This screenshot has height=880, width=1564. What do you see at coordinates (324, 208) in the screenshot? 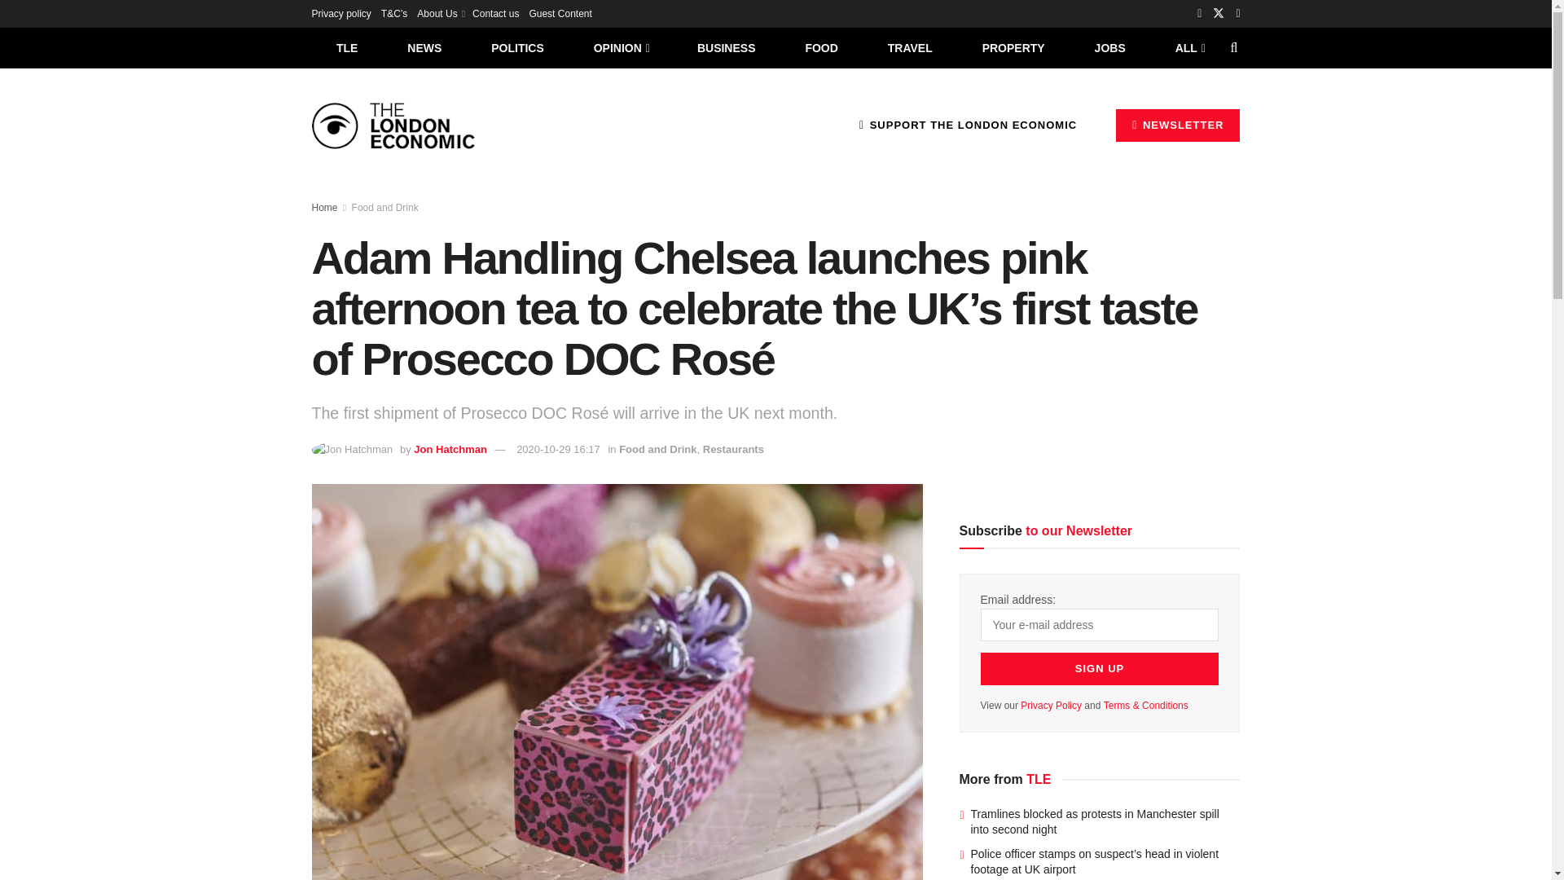
I see `Home` at bounding box center [324, 208].